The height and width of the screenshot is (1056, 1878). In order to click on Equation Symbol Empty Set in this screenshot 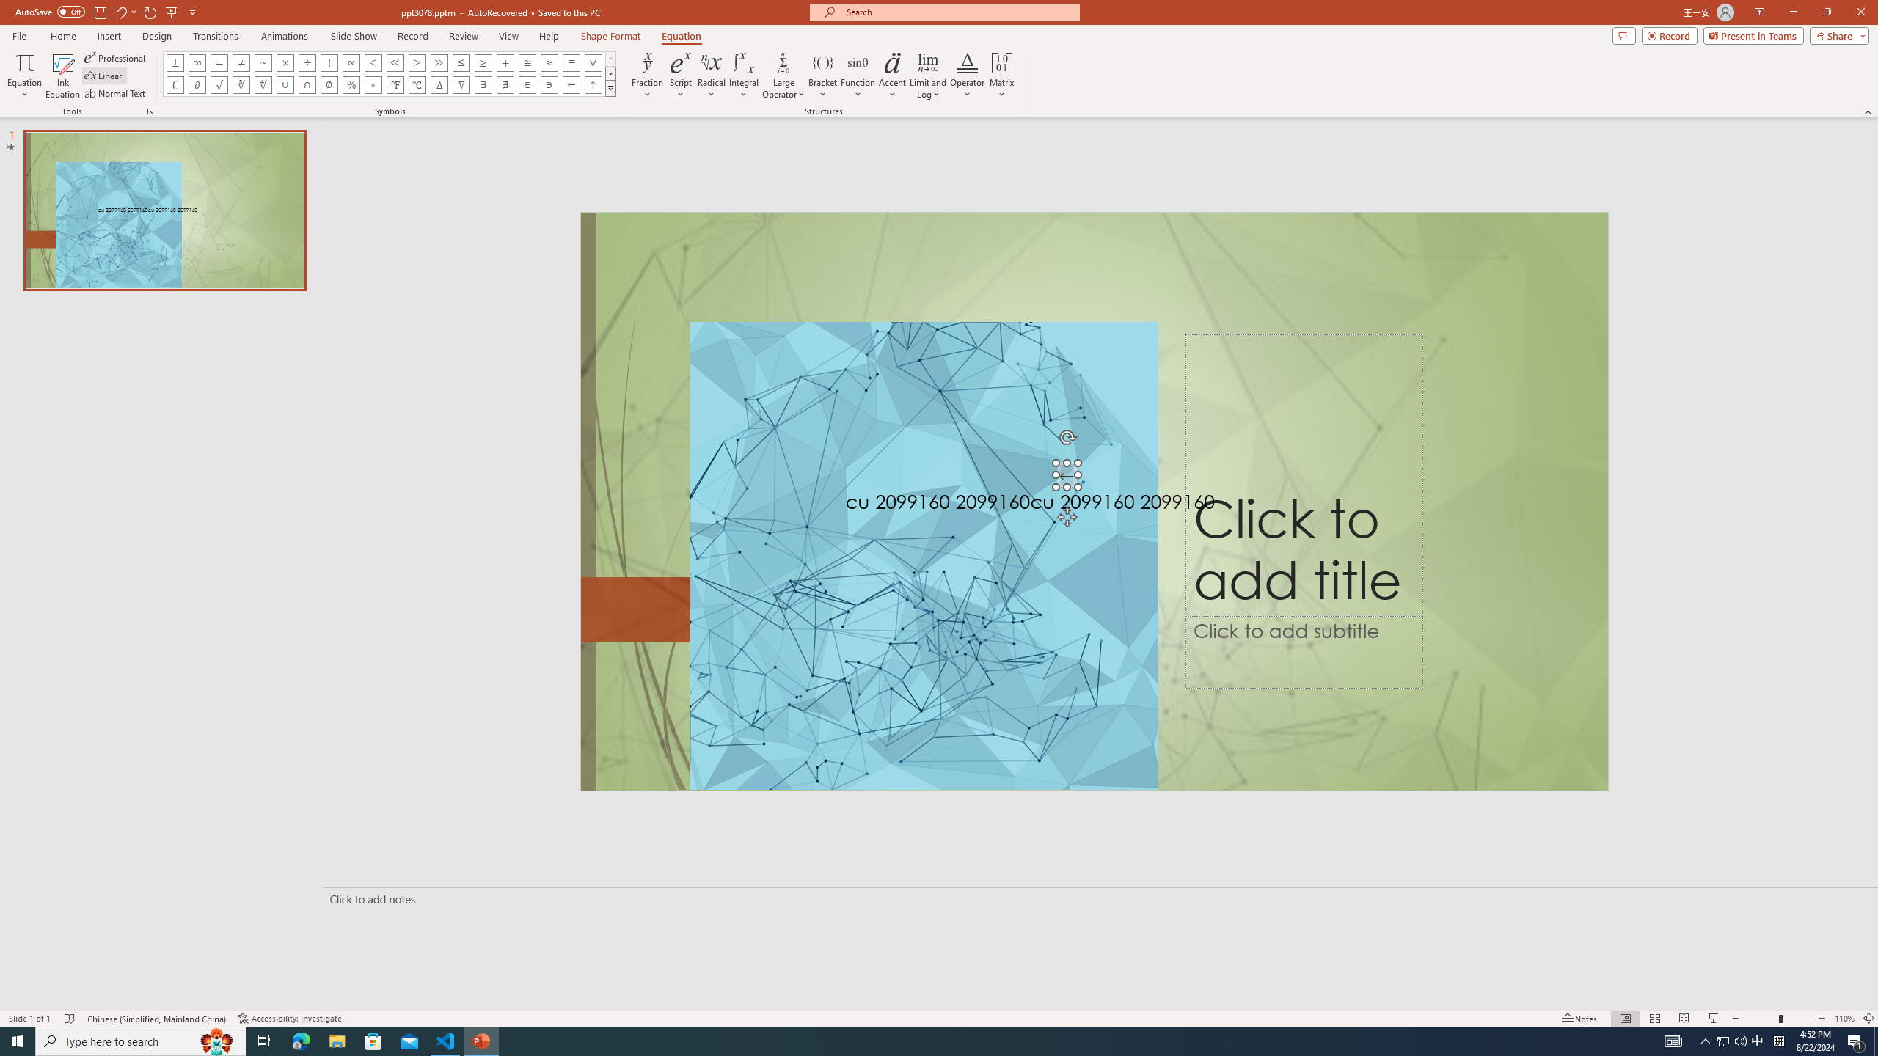, I will do `click(329, 85)`.